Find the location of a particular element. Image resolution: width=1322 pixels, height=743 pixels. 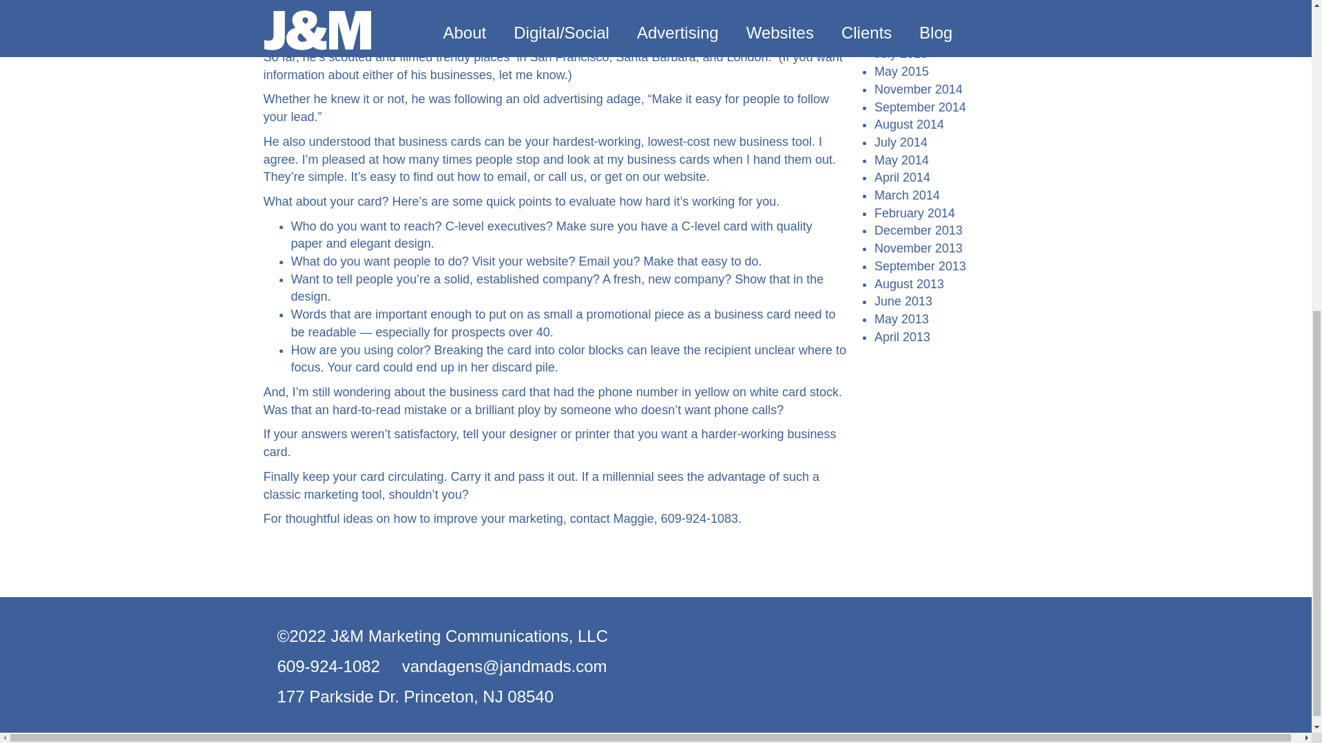

July 2015 is located at coordinates (901, 54).